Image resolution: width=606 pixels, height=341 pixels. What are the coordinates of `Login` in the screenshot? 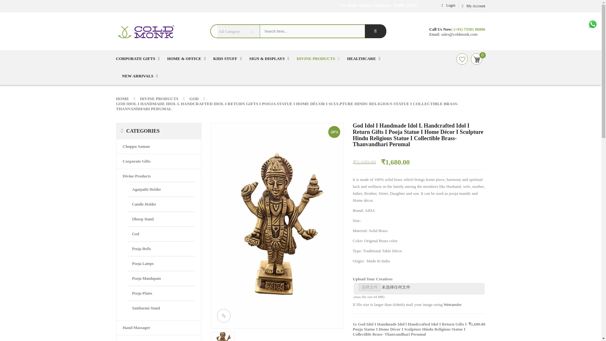 It's located at (448, 5).